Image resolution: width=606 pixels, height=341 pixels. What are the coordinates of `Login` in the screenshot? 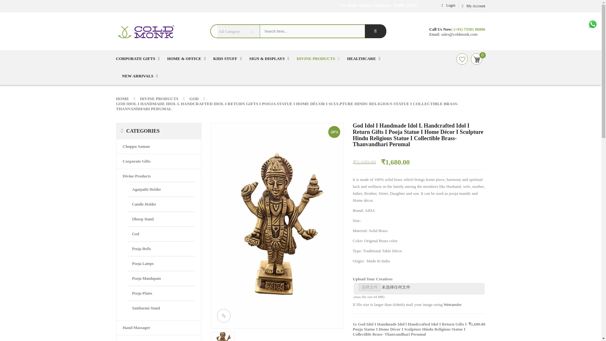 It's located at (448, 5).